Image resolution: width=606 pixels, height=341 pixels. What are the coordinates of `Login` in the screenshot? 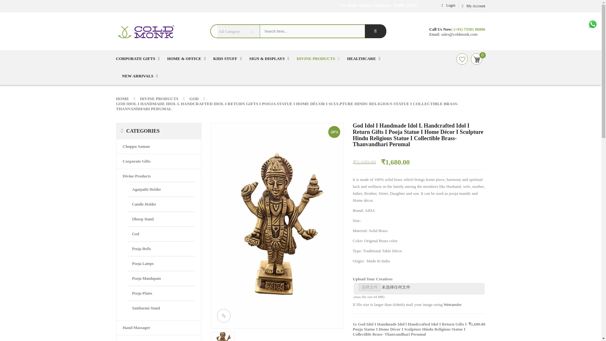 It's located at (448, 5).